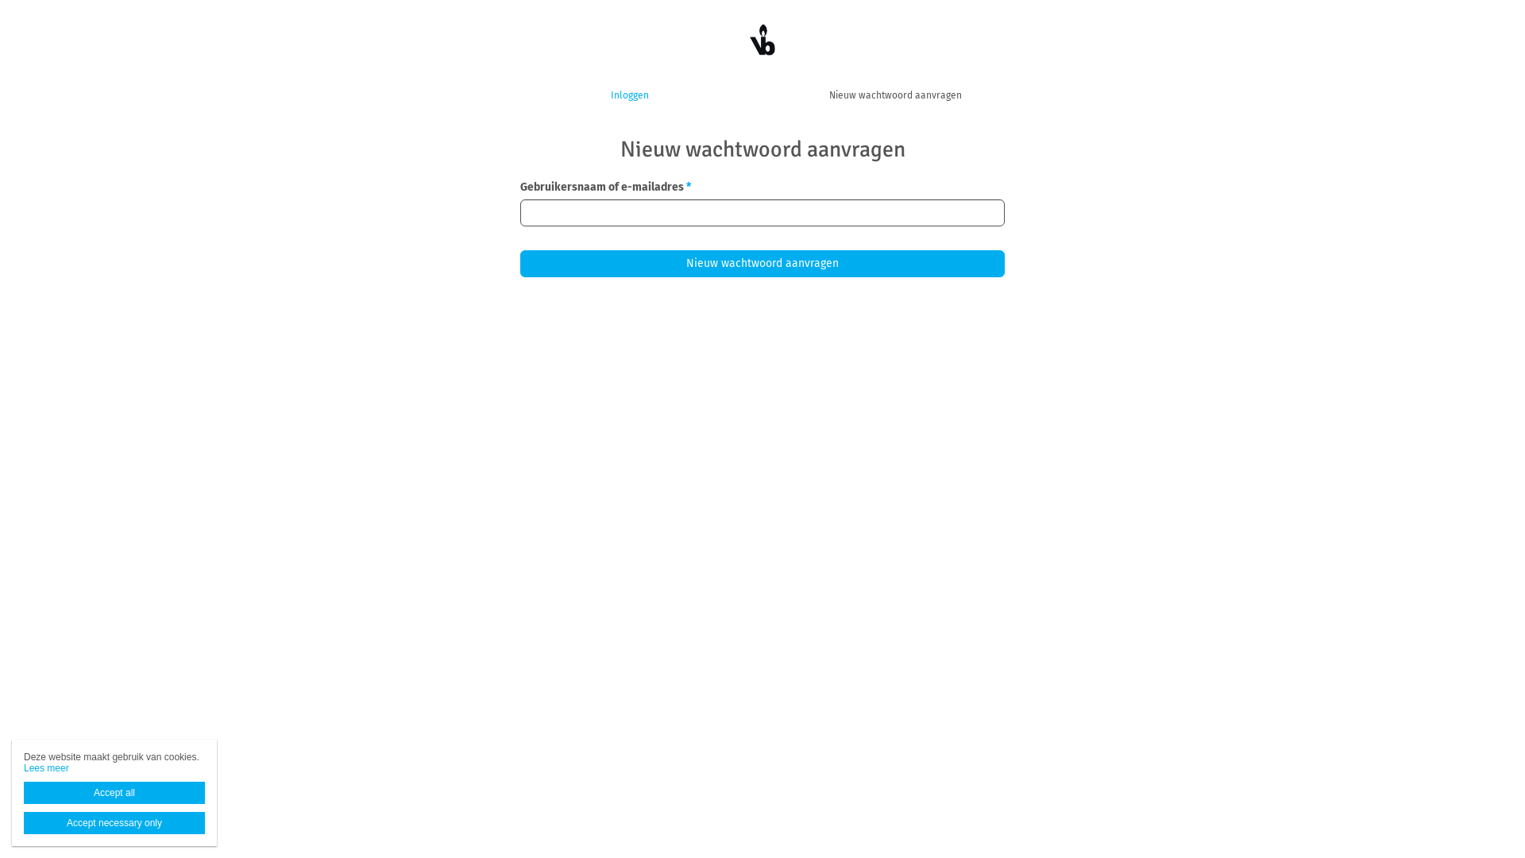 The width and height of the screenshot is (1525, 858). Describe the element at coordinates (114, 793) in the screenshot. I see `Accept all` at that location.